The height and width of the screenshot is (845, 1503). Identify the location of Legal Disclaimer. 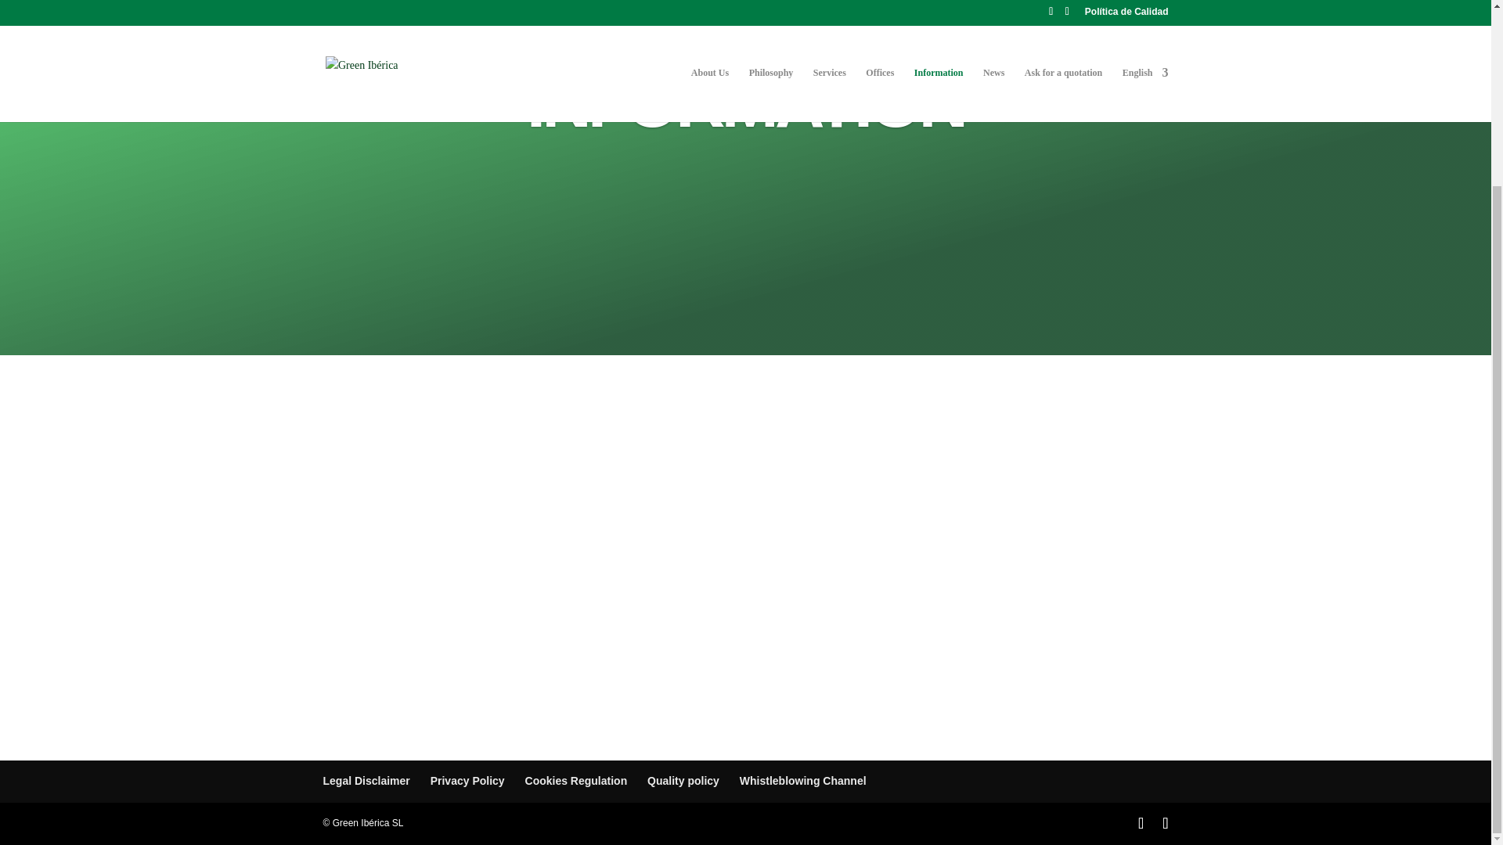
(366, 781).